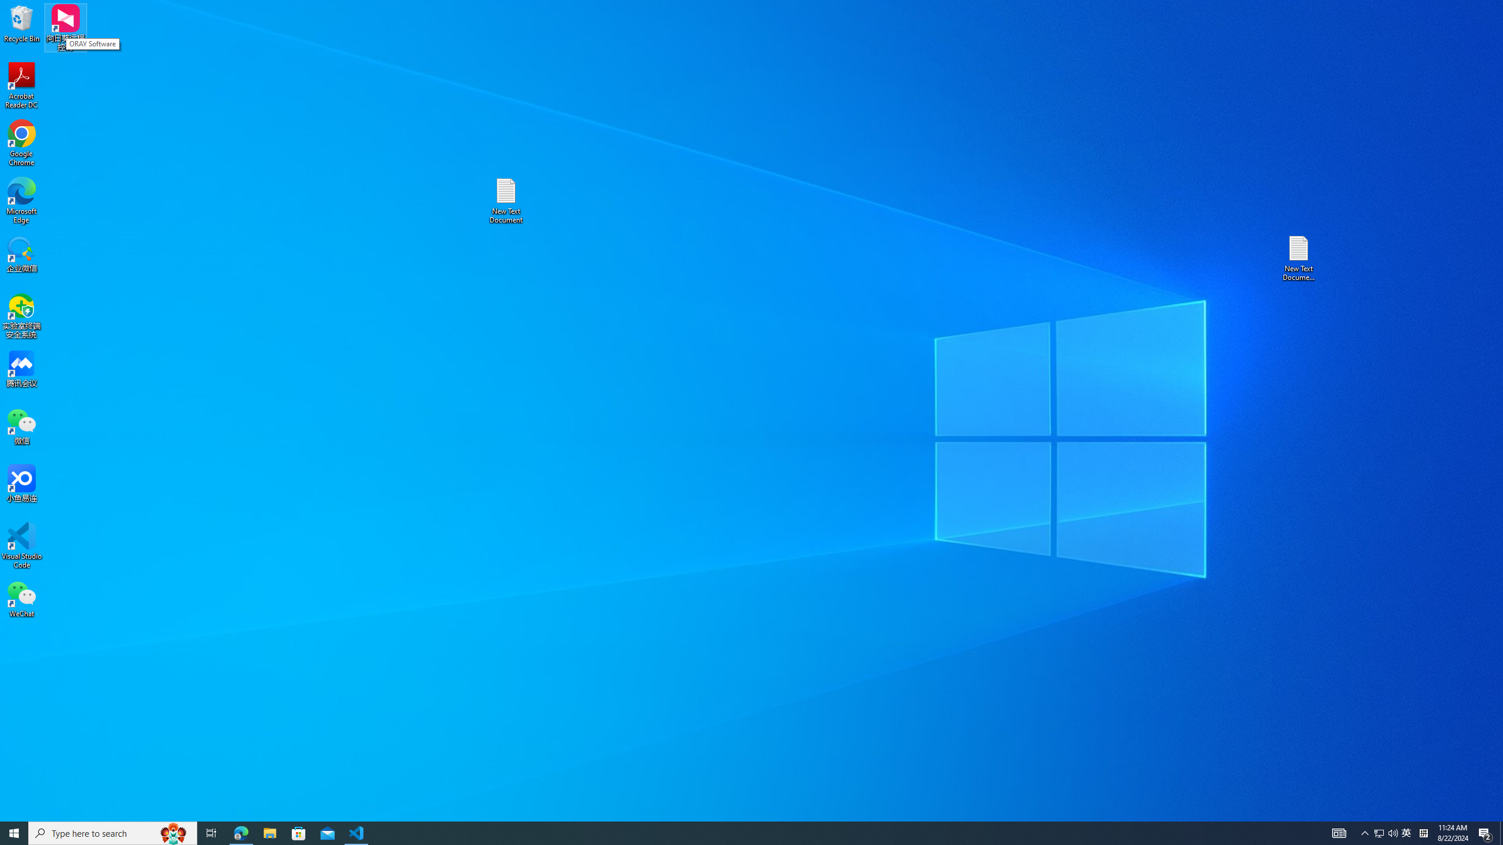 This screenshot has height=845, width=1503. Describe the element at coordinates (1339, 833) in the screenshot. I see `AutomationID: 4105` at that location.